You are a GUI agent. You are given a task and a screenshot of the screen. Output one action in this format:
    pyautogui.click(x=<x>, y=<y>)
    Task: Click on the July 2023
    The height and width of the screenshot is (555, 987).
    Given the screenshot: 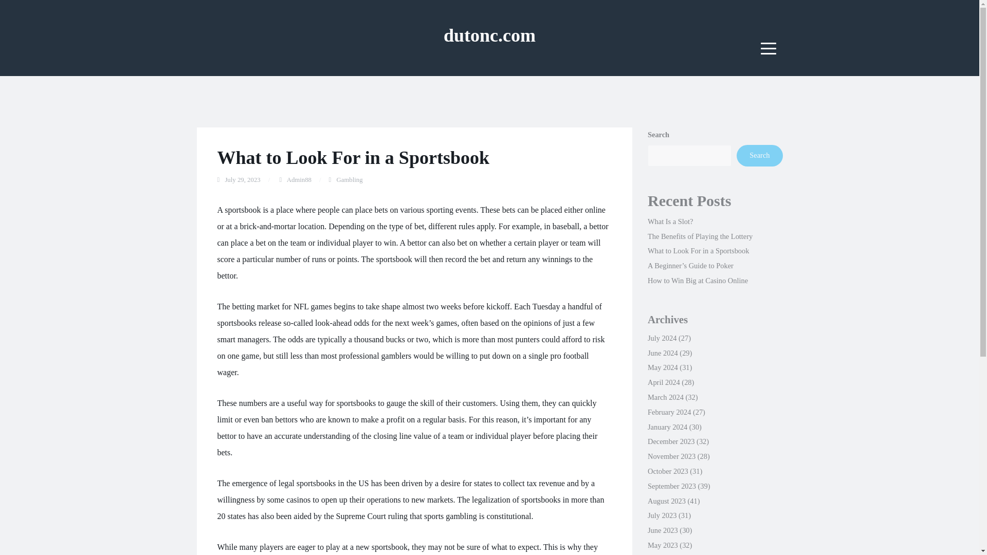 What is the action you would take?
    pyautogui.click(x=662, y=515)
    